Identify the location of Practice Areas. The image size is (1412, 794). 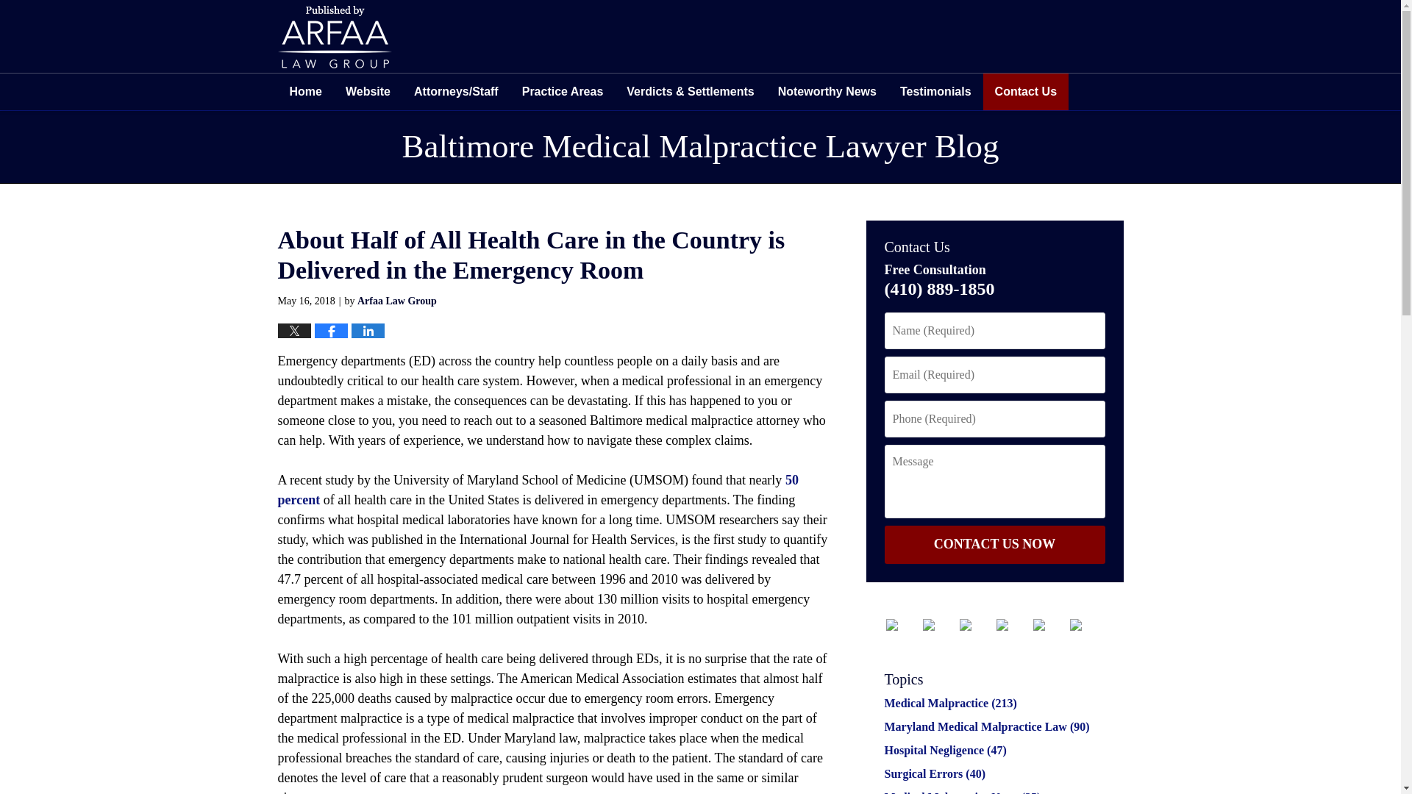
(563, 92).